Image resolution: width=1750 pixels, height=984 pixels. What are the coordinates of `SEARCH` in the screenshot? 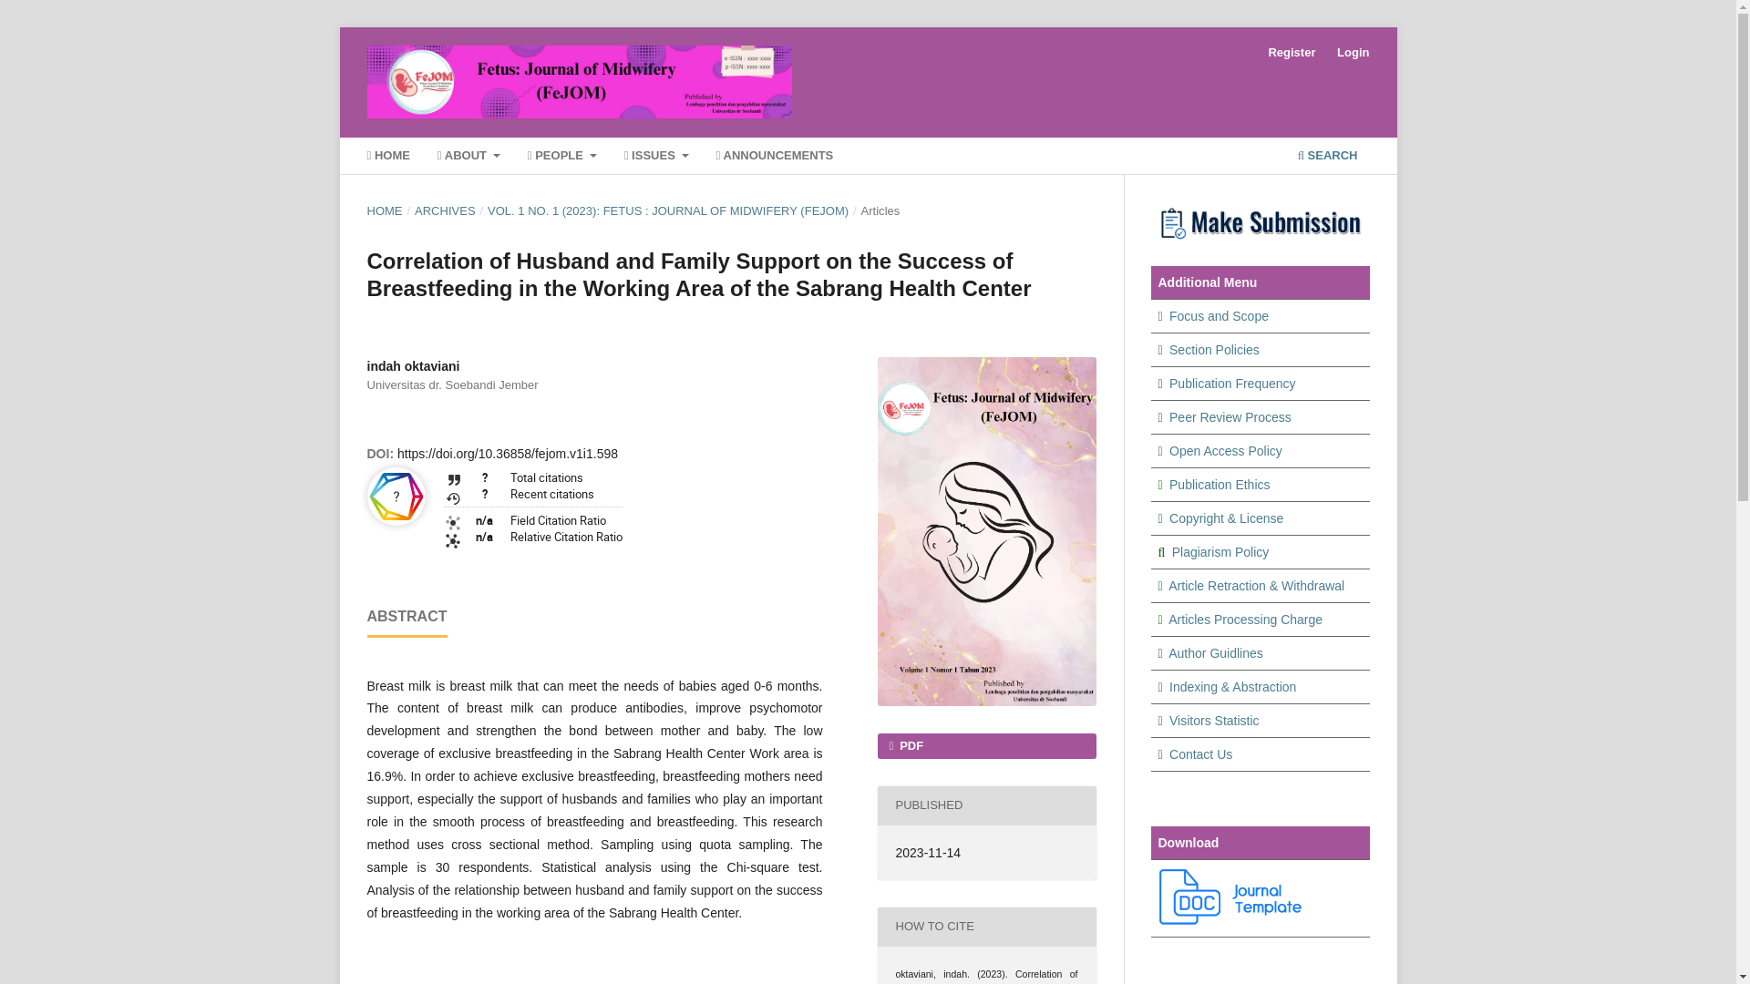 It's located at (1327, 158).